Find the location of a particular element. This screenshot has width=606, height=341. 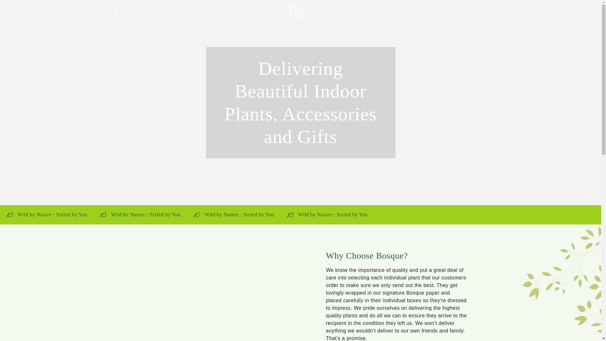

Cart is located at coordinates (487, 13).